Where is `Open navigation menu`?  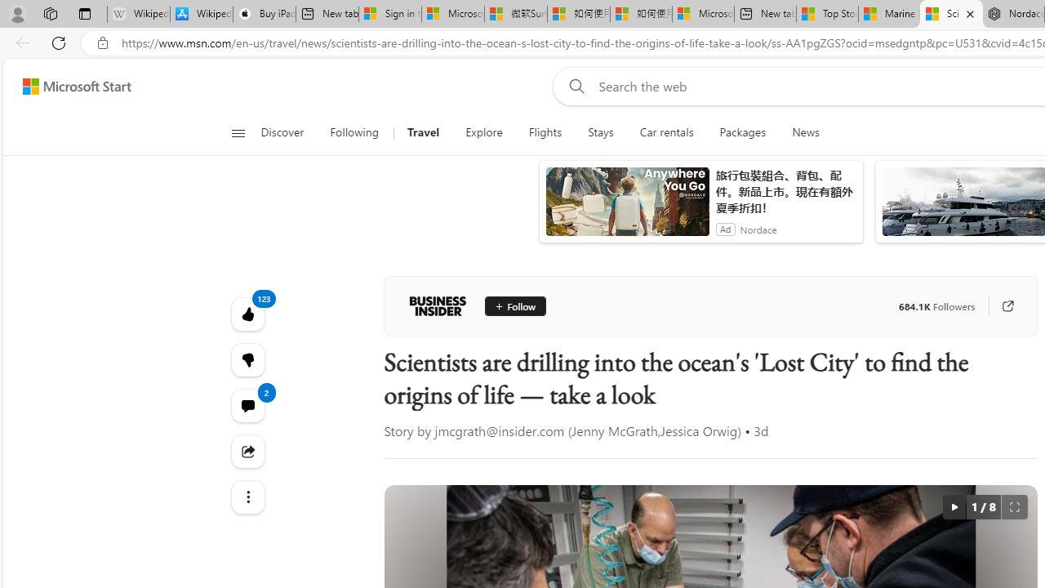 Open navigation menu is located at coordinates (238, 132).